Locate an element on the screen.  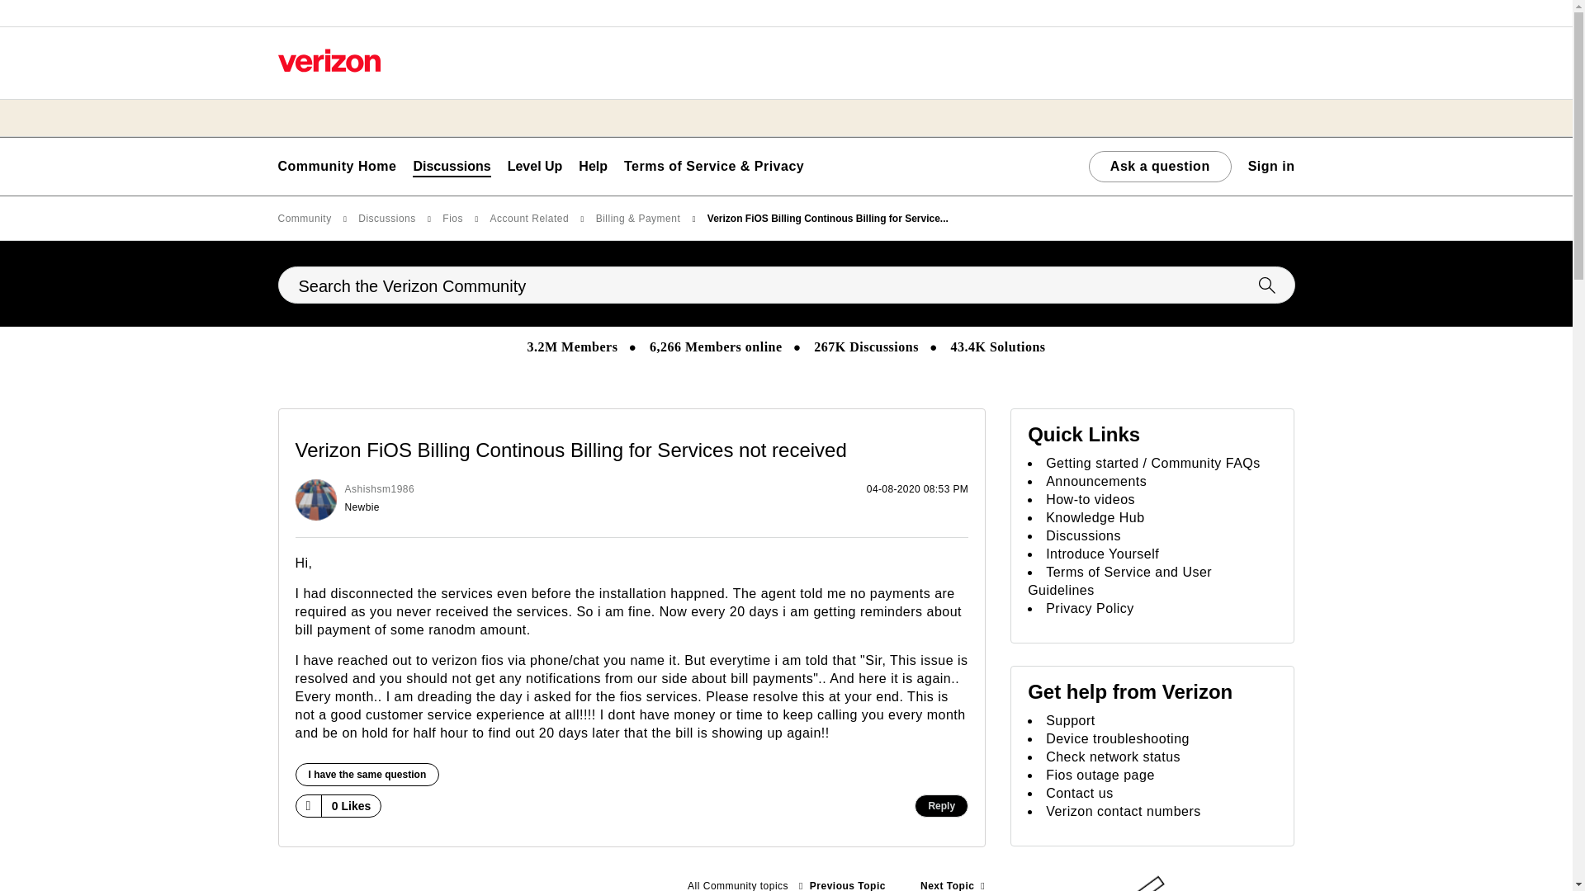
Click here to give likes to this post. is located at coordinates (307, 805).